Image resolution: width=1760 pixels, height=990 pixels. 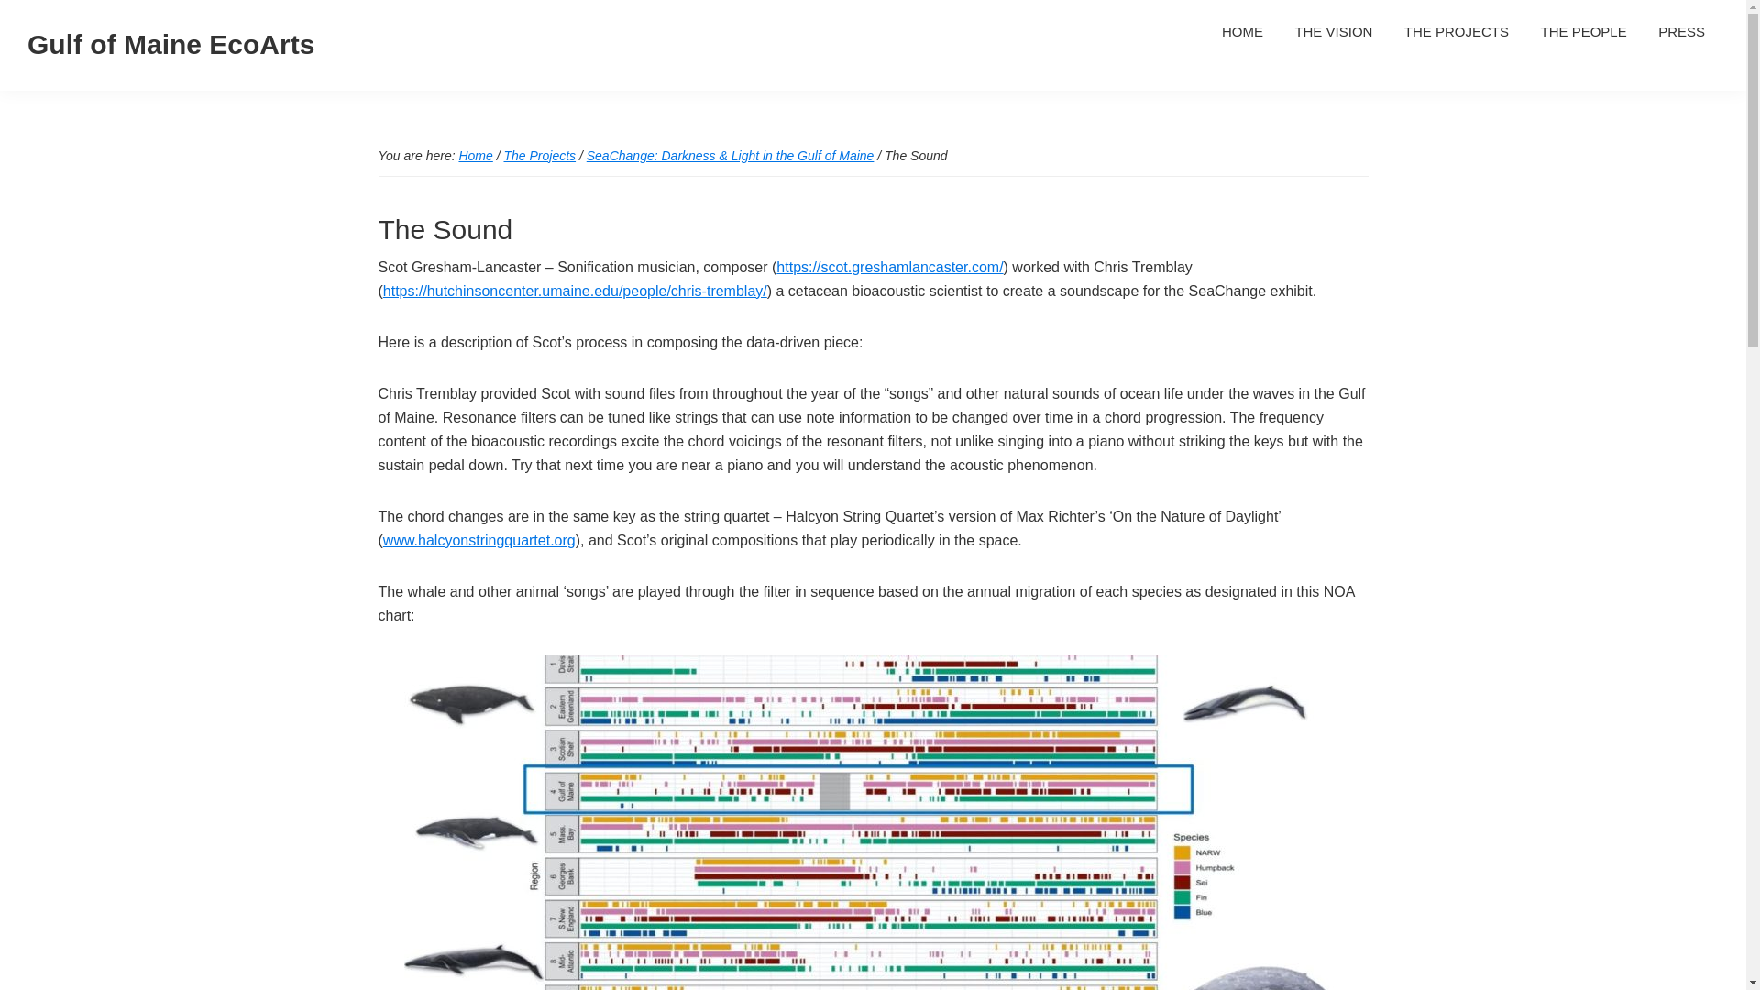 What do you see at coordinates (1333, 31) in the screenshot?
I see `THE VISION` at bounding box center [1333, 31].